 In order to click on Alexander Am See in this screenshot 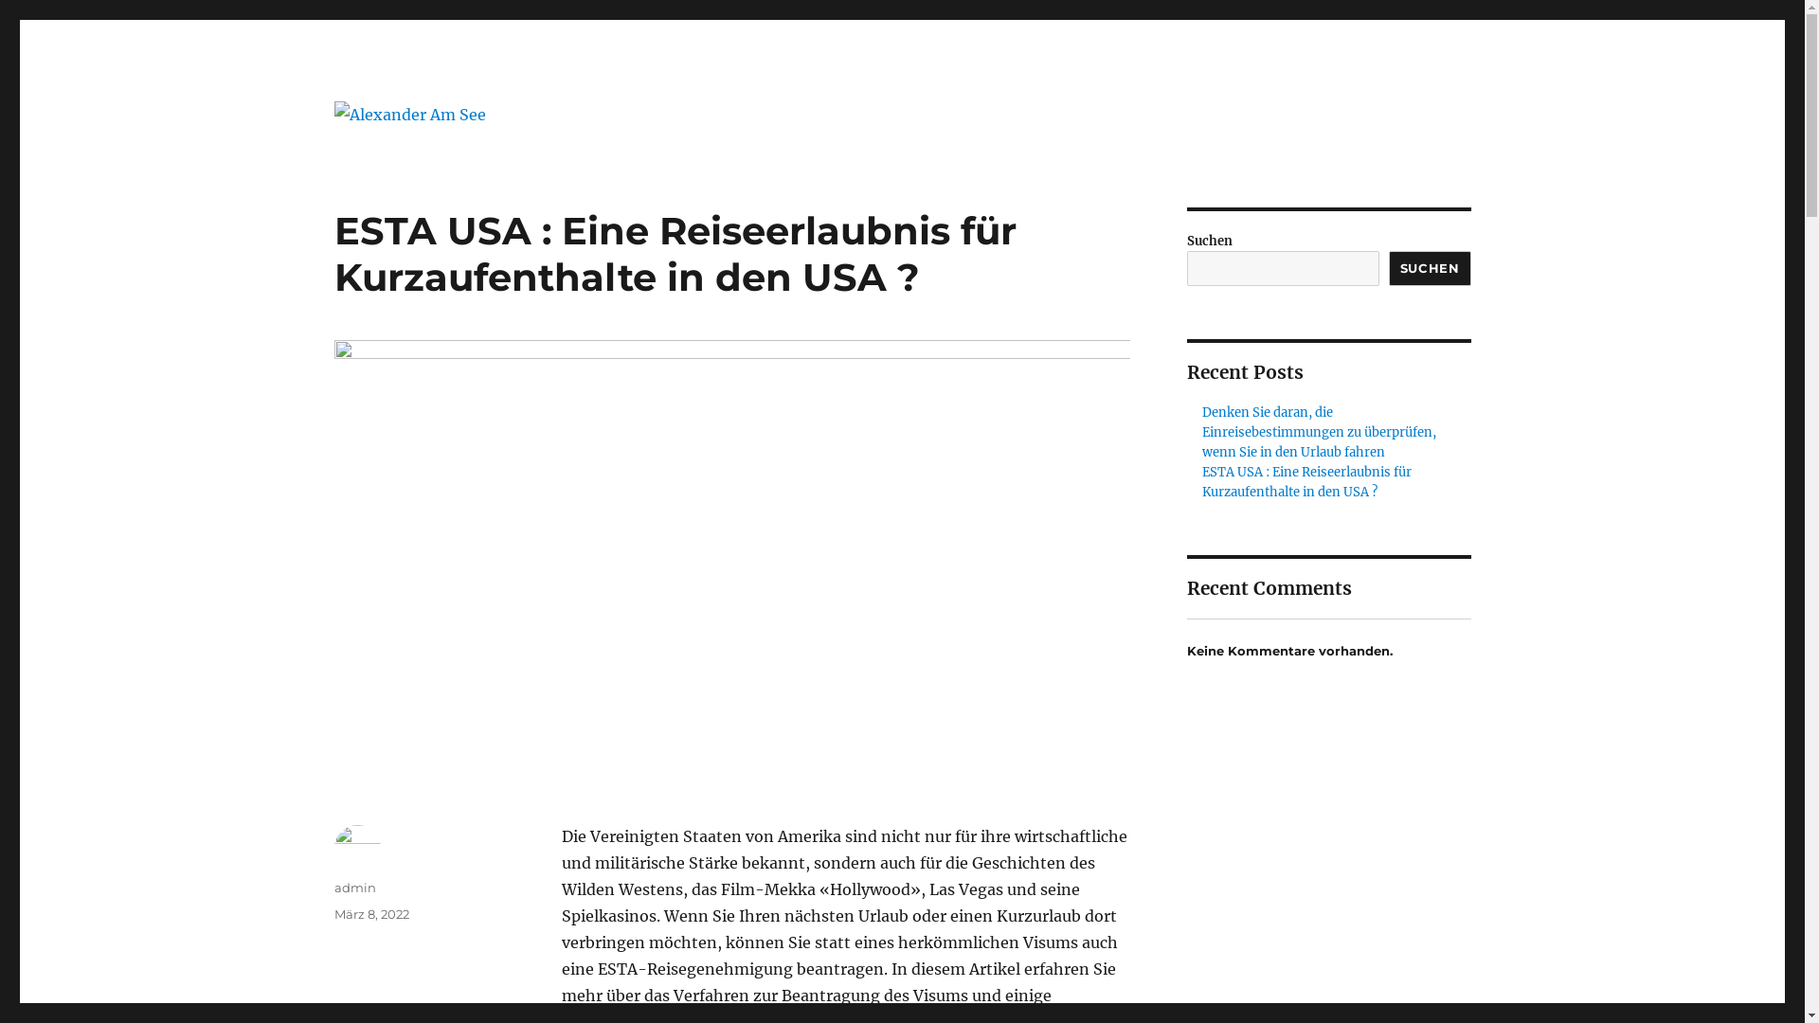, I will do `click(460, 157)`.